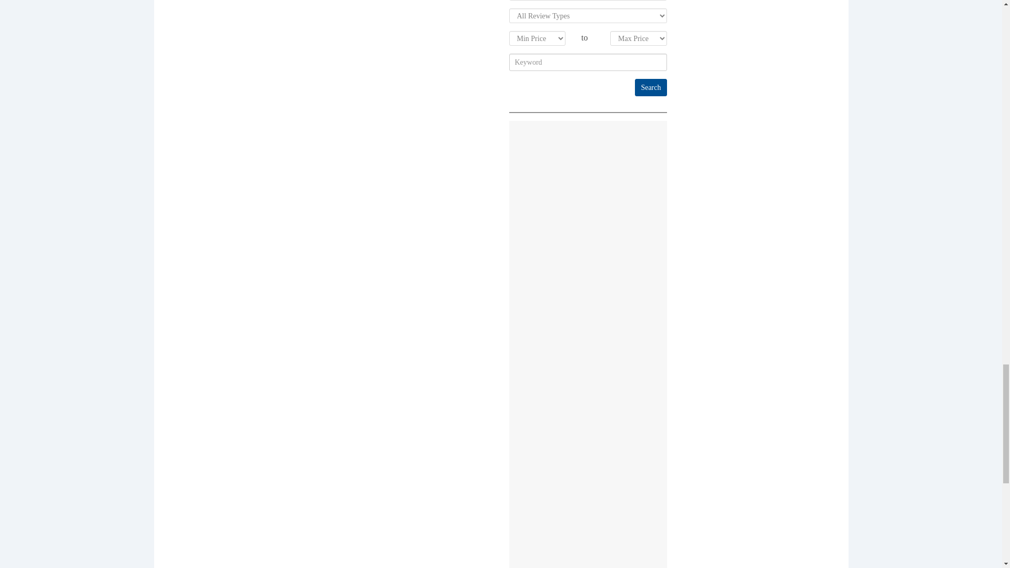  What do you see at coordinates (651, 87) in the screenshot?
I see `Search` at bounding box center [651, 87].